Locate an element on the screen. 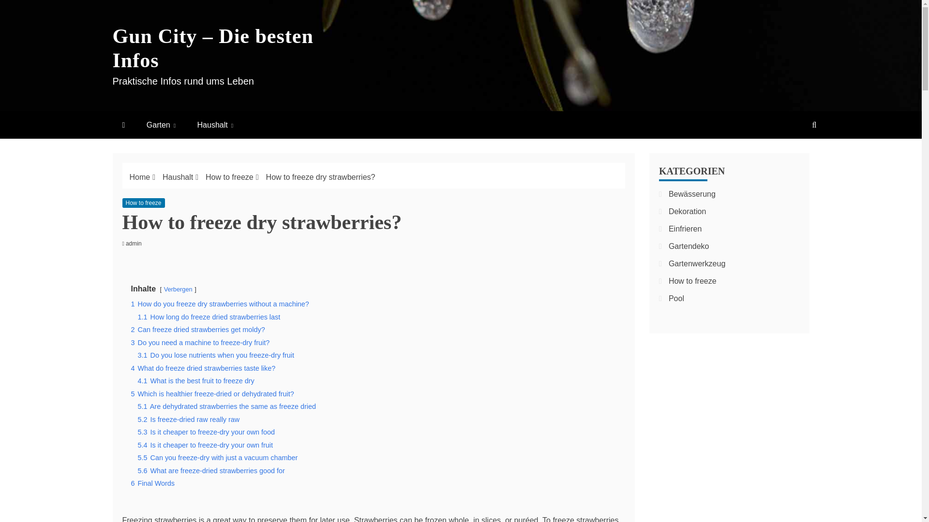 Image resolution: width=929 pixels, height=522 pixels. 4 What do freeze dried strawberries taste like? is located at coordinates (203, 368).